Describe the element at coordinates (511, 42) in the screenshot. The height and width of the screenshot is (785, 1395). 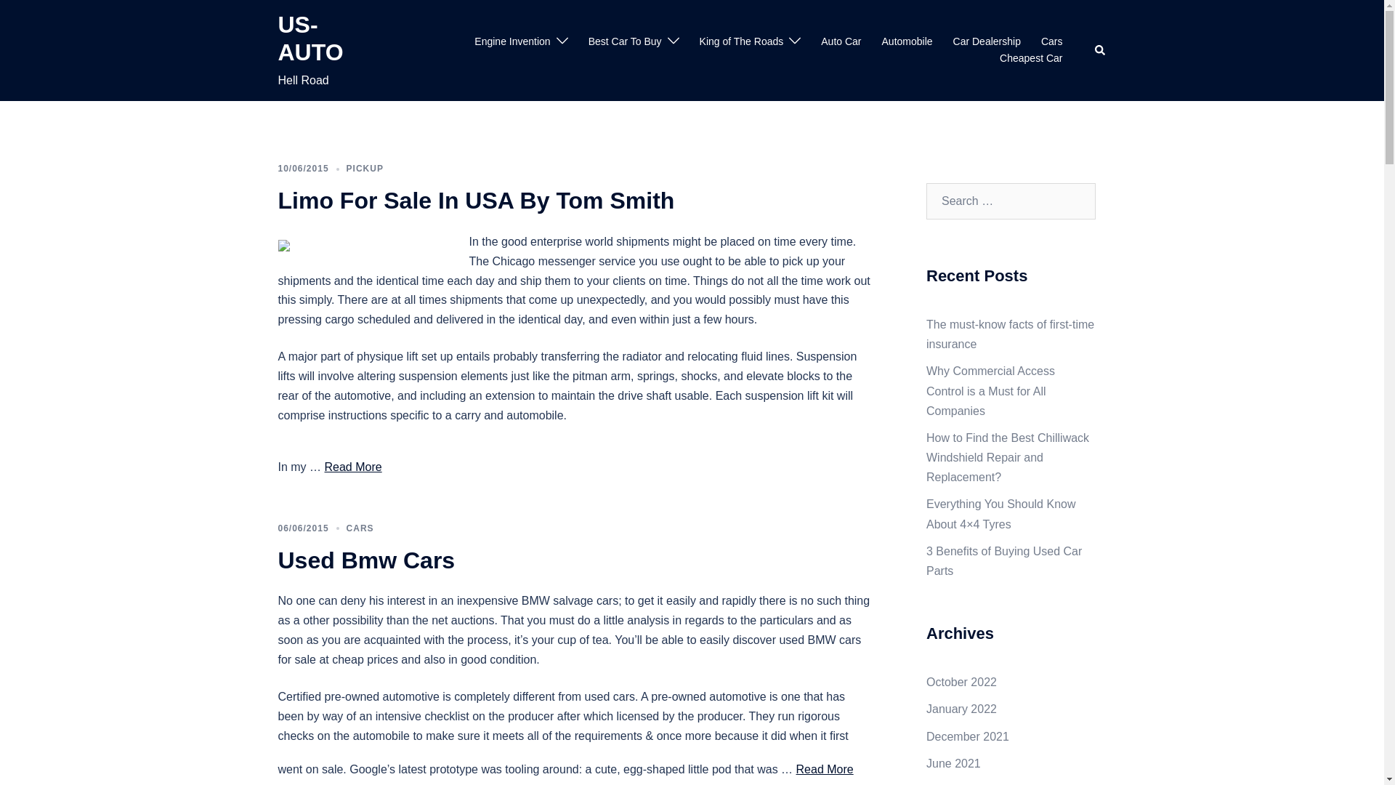
I see `Engine Invention` at that location.